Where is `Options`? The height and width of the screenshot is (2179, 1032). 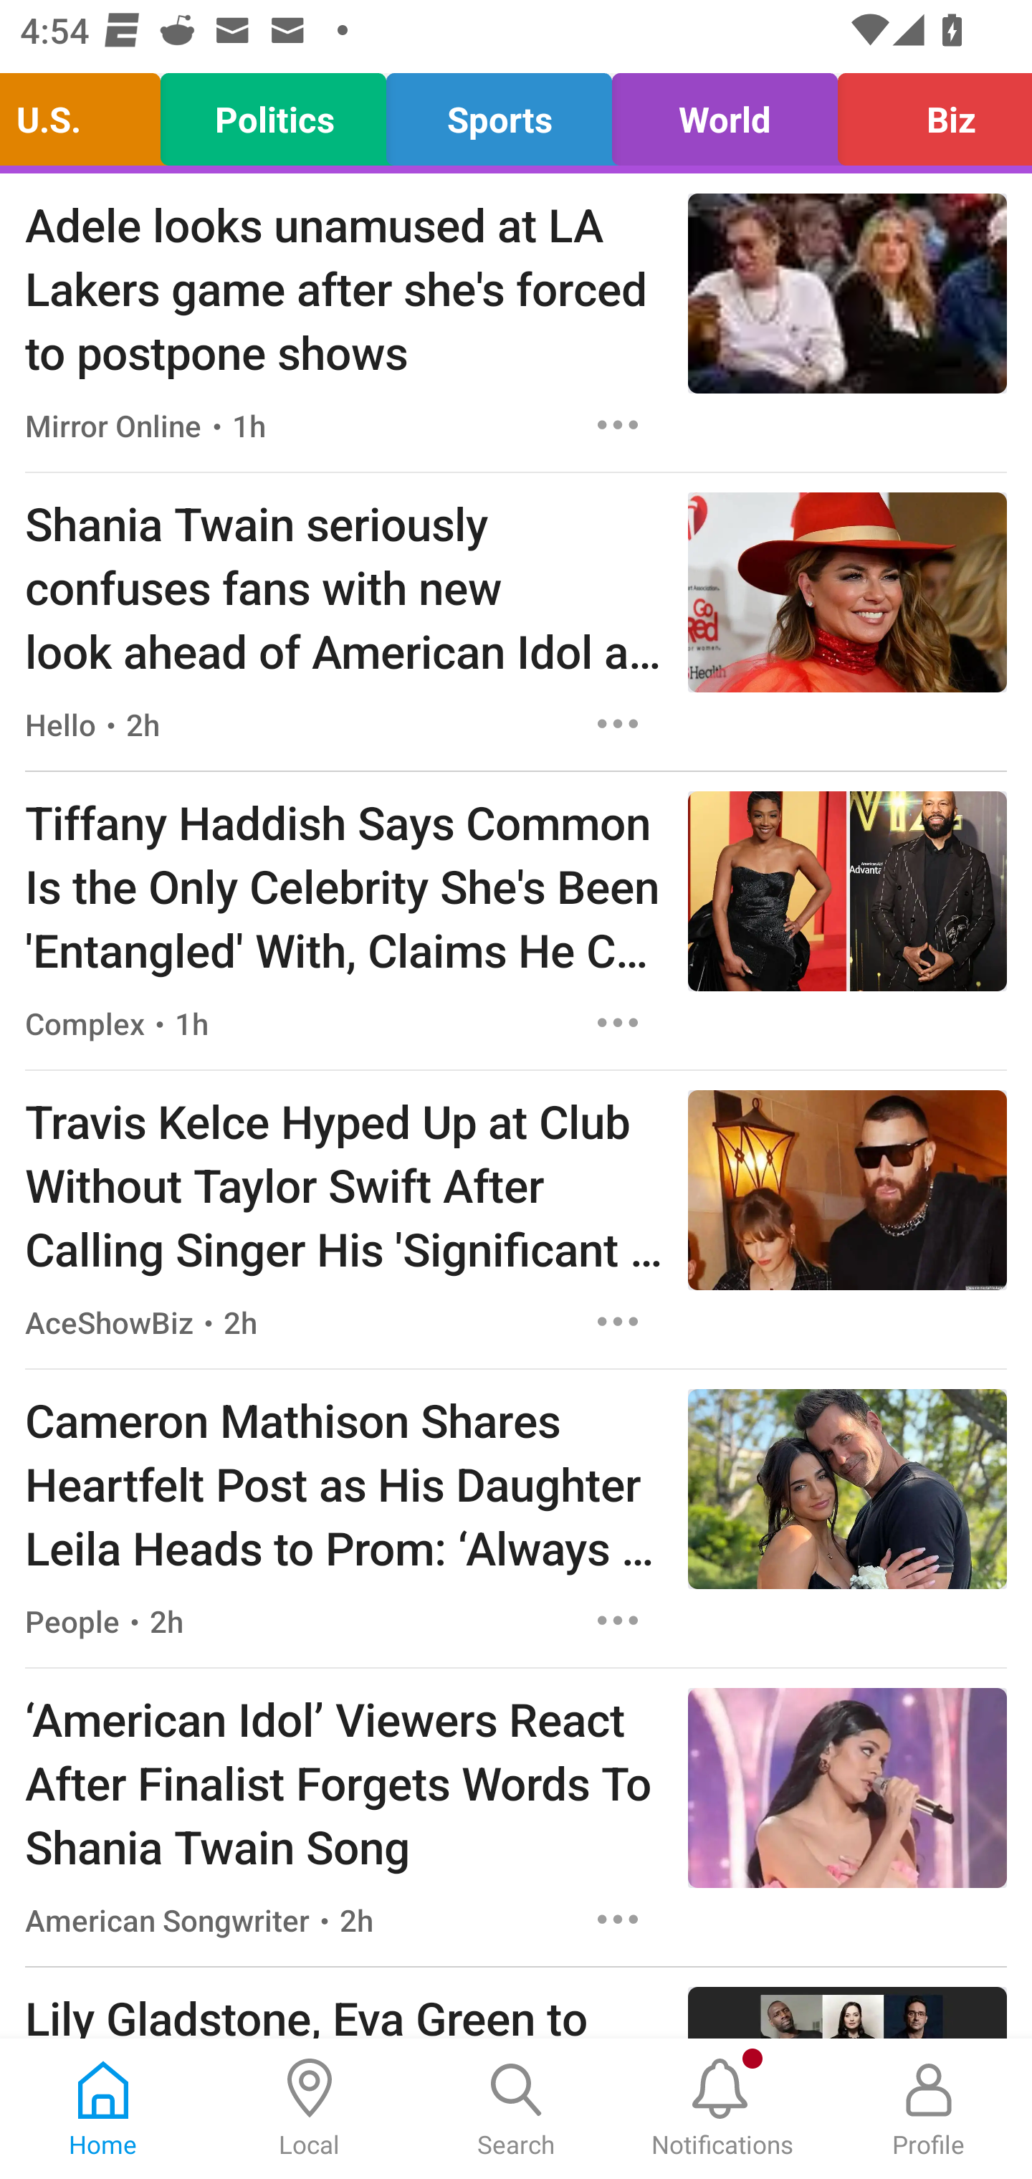 Options is located at coordinates (618, 723).